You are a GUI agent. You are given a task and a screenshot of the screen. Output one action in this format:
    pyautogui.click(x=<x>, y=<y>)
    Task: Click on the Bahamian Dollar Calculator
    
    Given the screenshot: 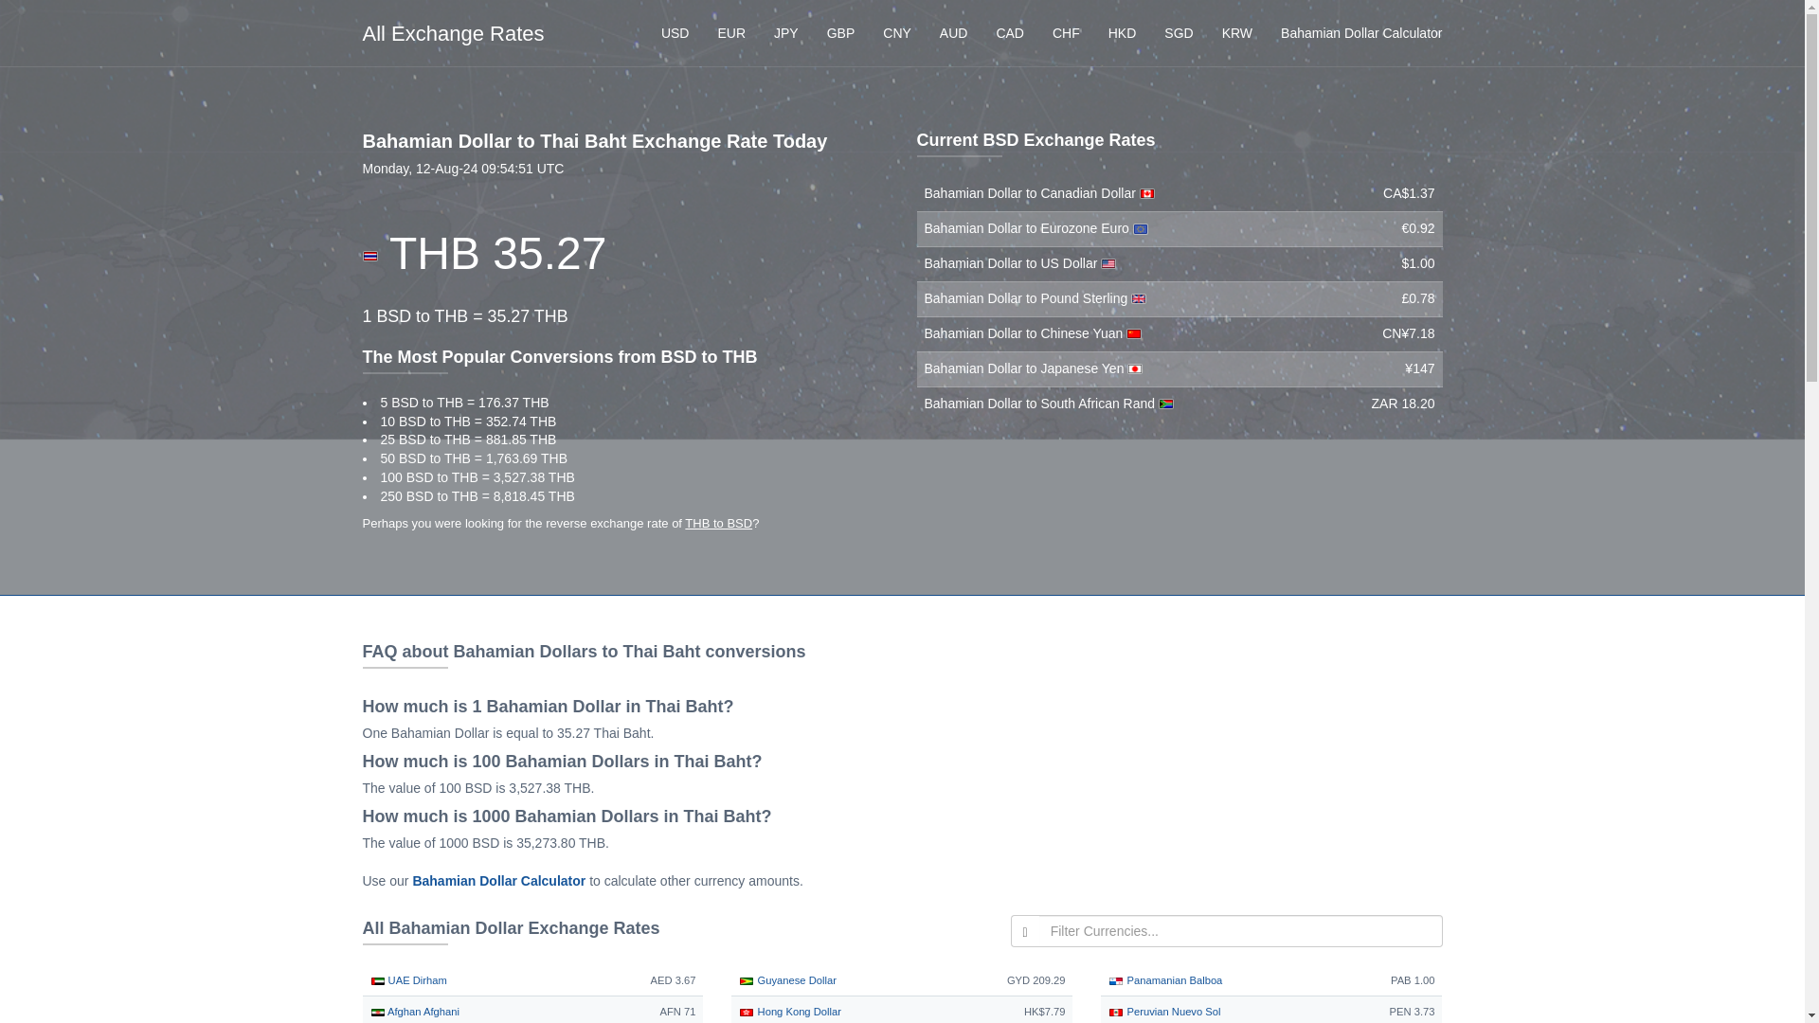 What is the action you would take?
    pyautogui.click(x=1360, y=32)
    